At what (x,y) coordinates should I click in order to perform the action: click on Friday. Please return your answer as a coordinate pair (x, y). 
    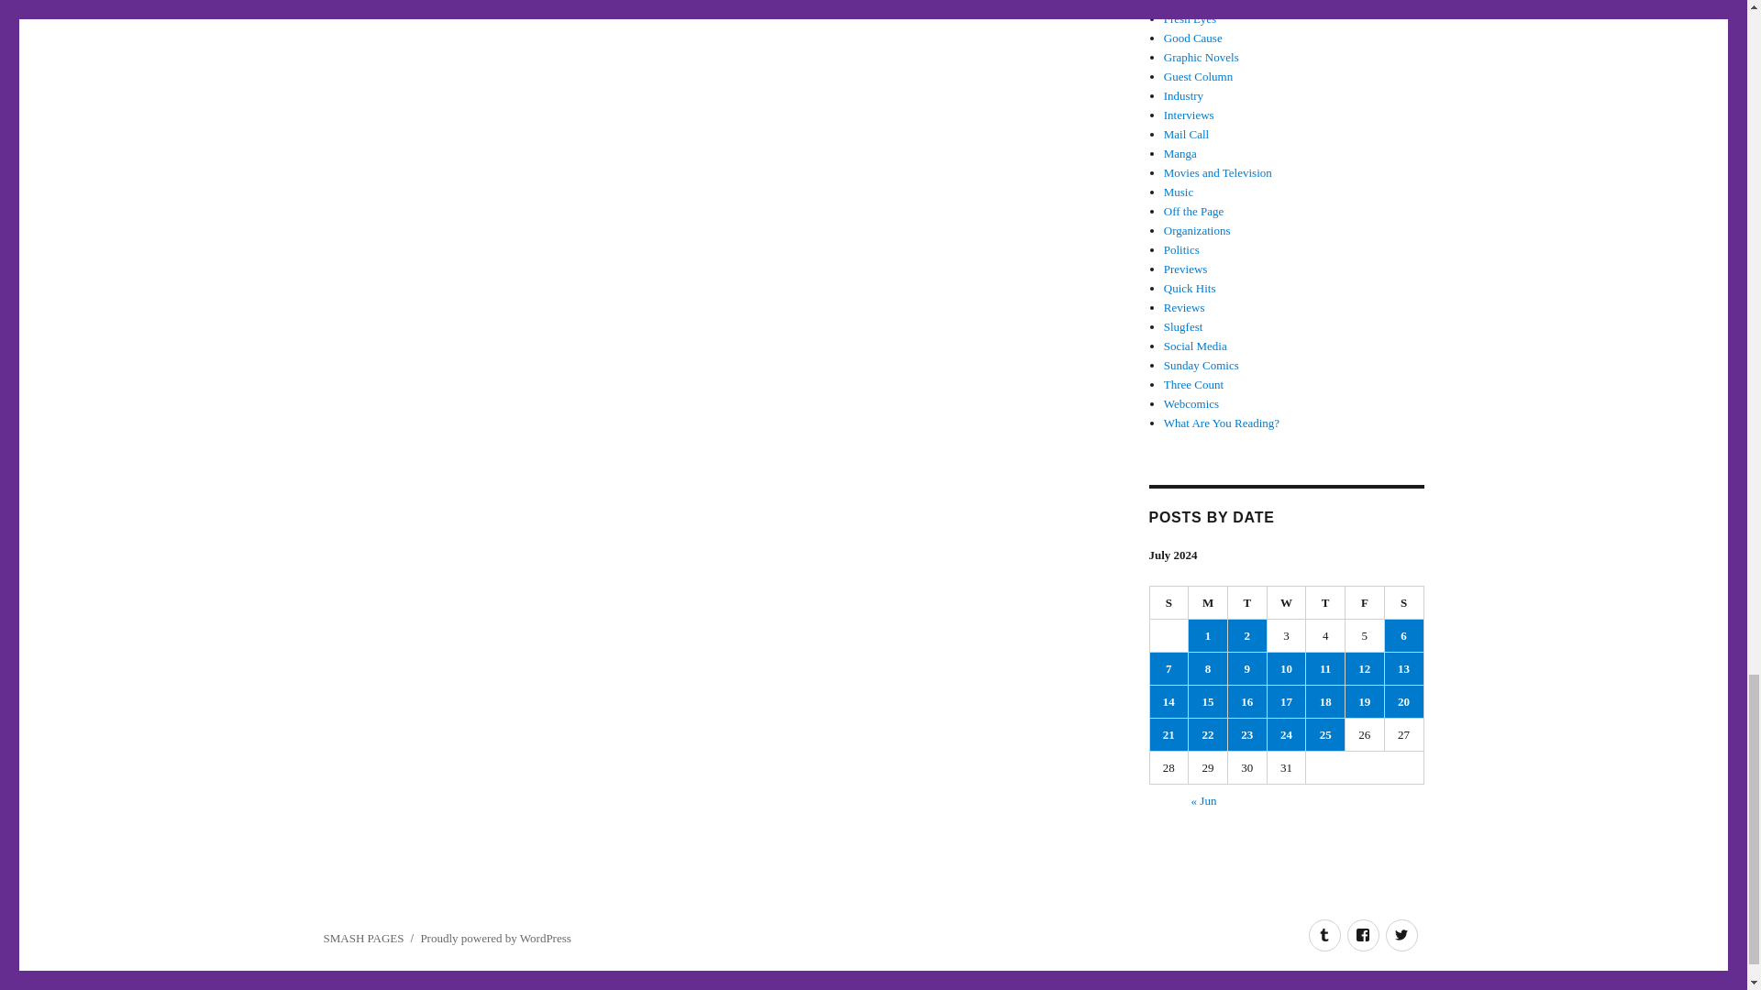
    Looking at the image, I should click on (1365, 603).